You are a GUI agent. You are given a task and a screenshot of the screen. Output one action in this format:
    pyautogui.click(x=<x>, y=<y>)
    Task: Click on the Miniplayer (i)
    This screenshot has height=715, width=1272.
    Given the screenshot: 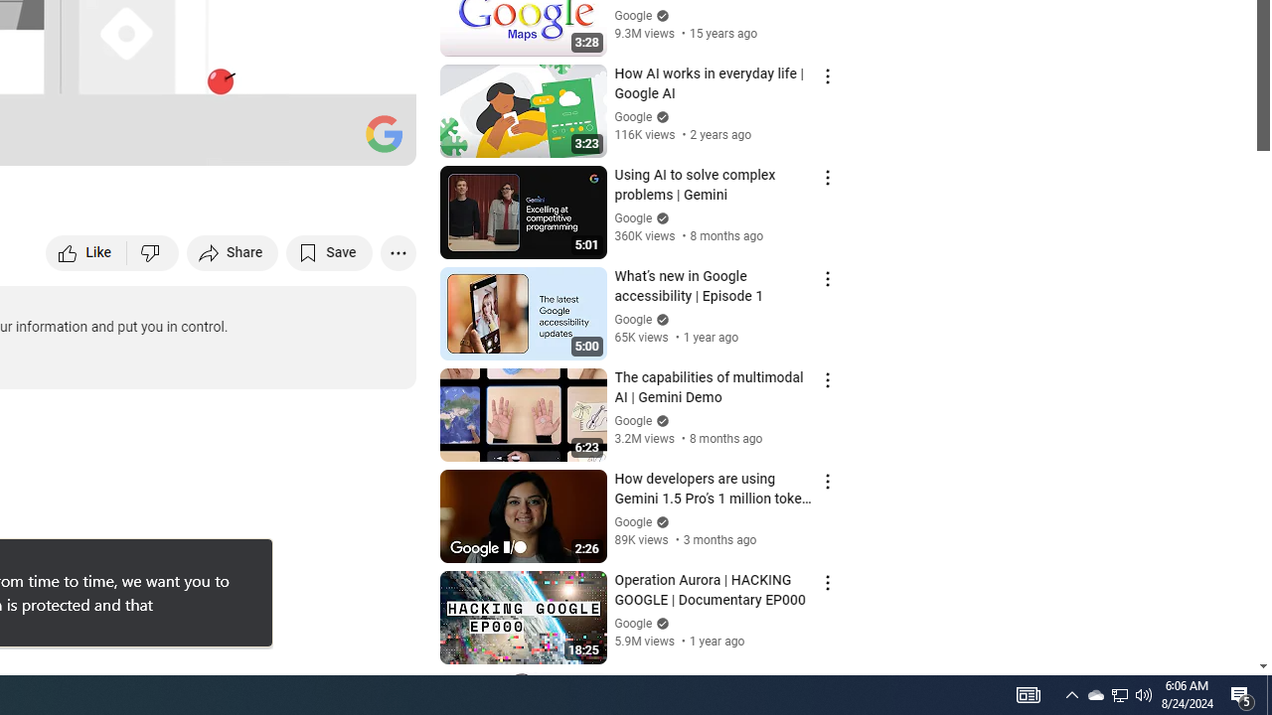 What is the action you would take?
    pyautogui.click(x=284, y=141)
    